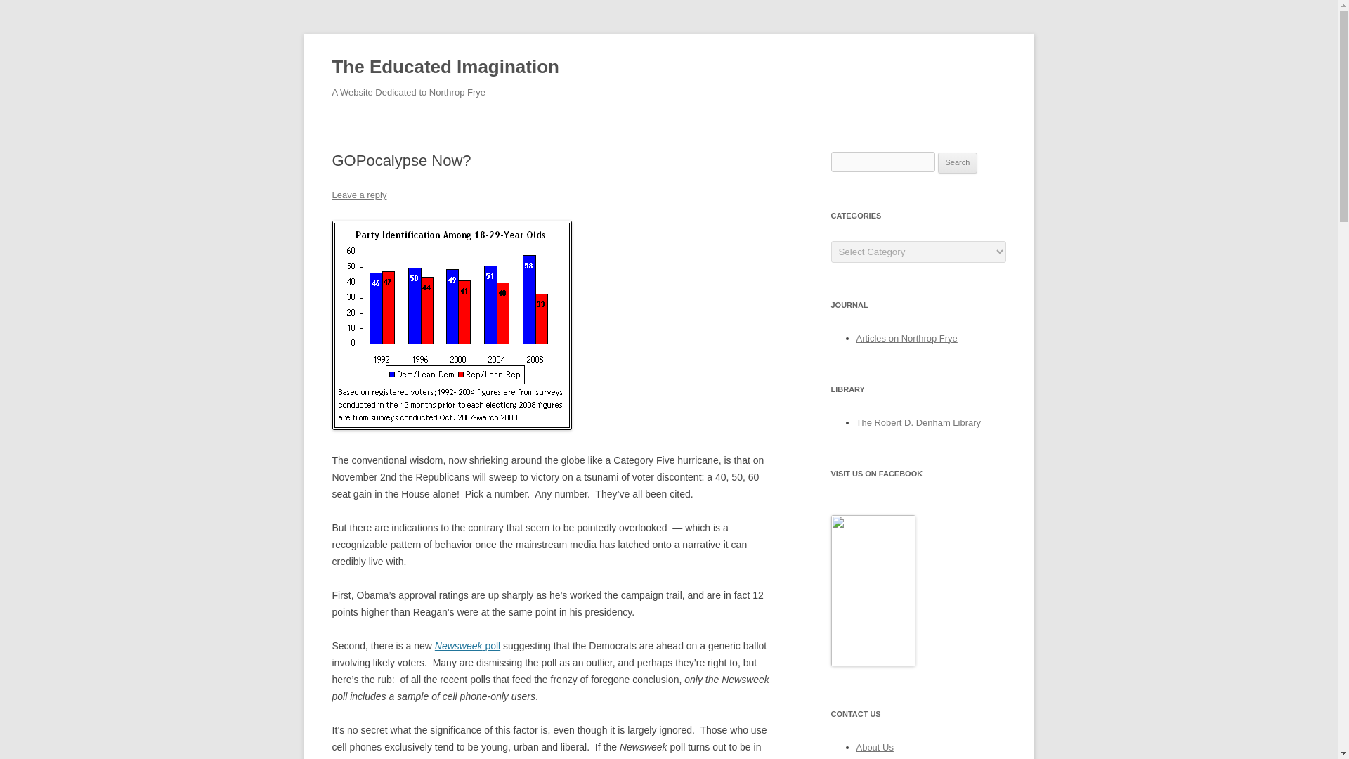 The width and height of the screenshot is (1349, 759). What do you see at coordinates (467, 645) in the screenshot?
I see `Newsweek poll` at bounding box center [467, 645].